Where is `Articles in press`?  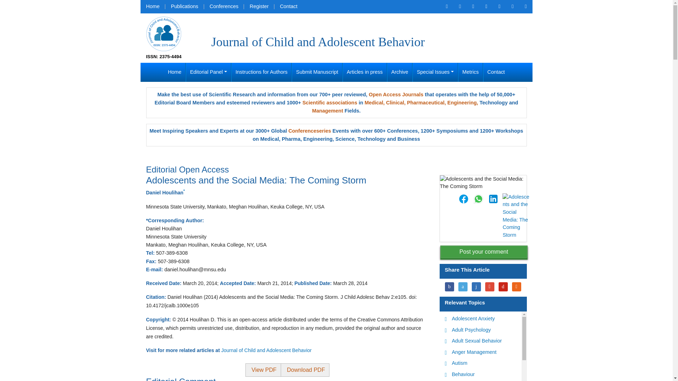 Articles in press is located at coordinates (364, 72).